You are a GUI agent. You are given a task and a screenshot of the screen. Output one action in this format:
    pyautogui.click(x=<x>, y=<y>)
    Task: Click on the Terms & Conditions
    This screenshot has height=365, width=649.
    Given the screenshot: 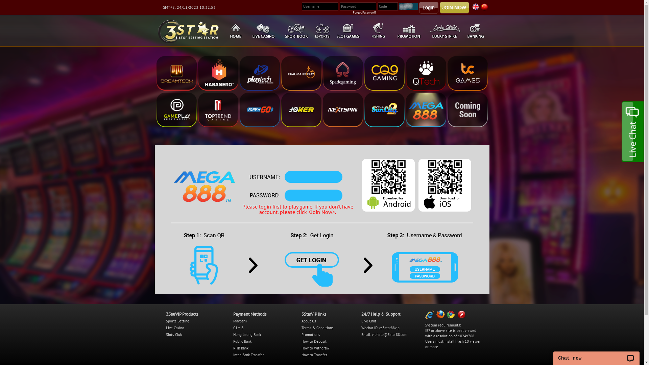 What is the action you would take?
    pyautogui.click(x=318, y=328)
    